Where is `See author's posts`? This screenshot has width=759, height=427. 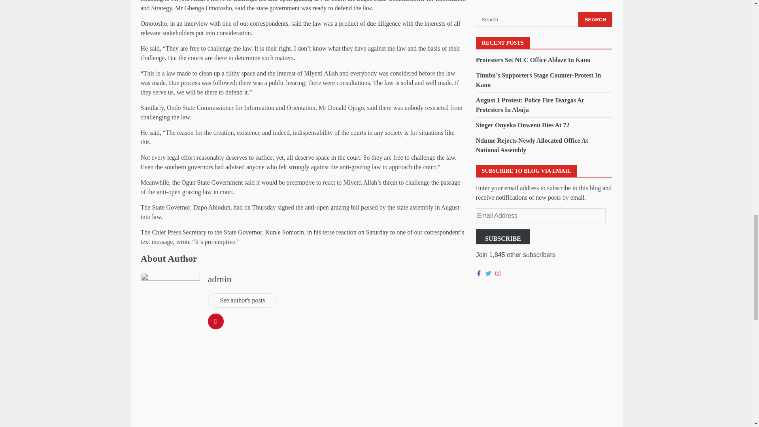
See author's posts is located at coordinates (243, 300).